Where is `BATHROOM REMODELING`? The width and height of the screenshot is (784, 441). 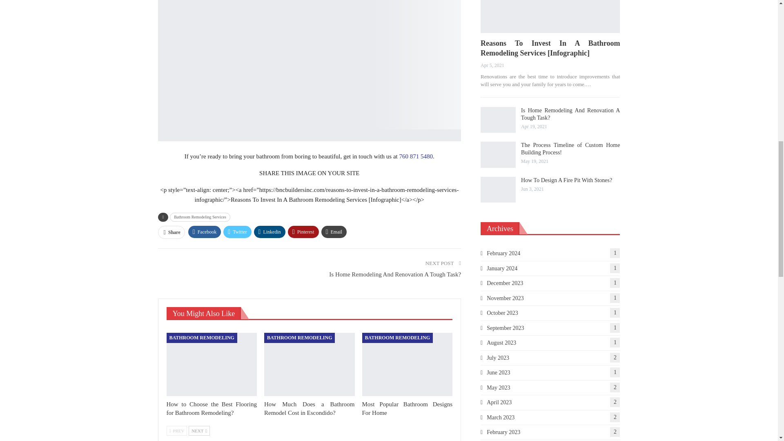 BATHROOM REMODELING is located at coordinates (299, 338).